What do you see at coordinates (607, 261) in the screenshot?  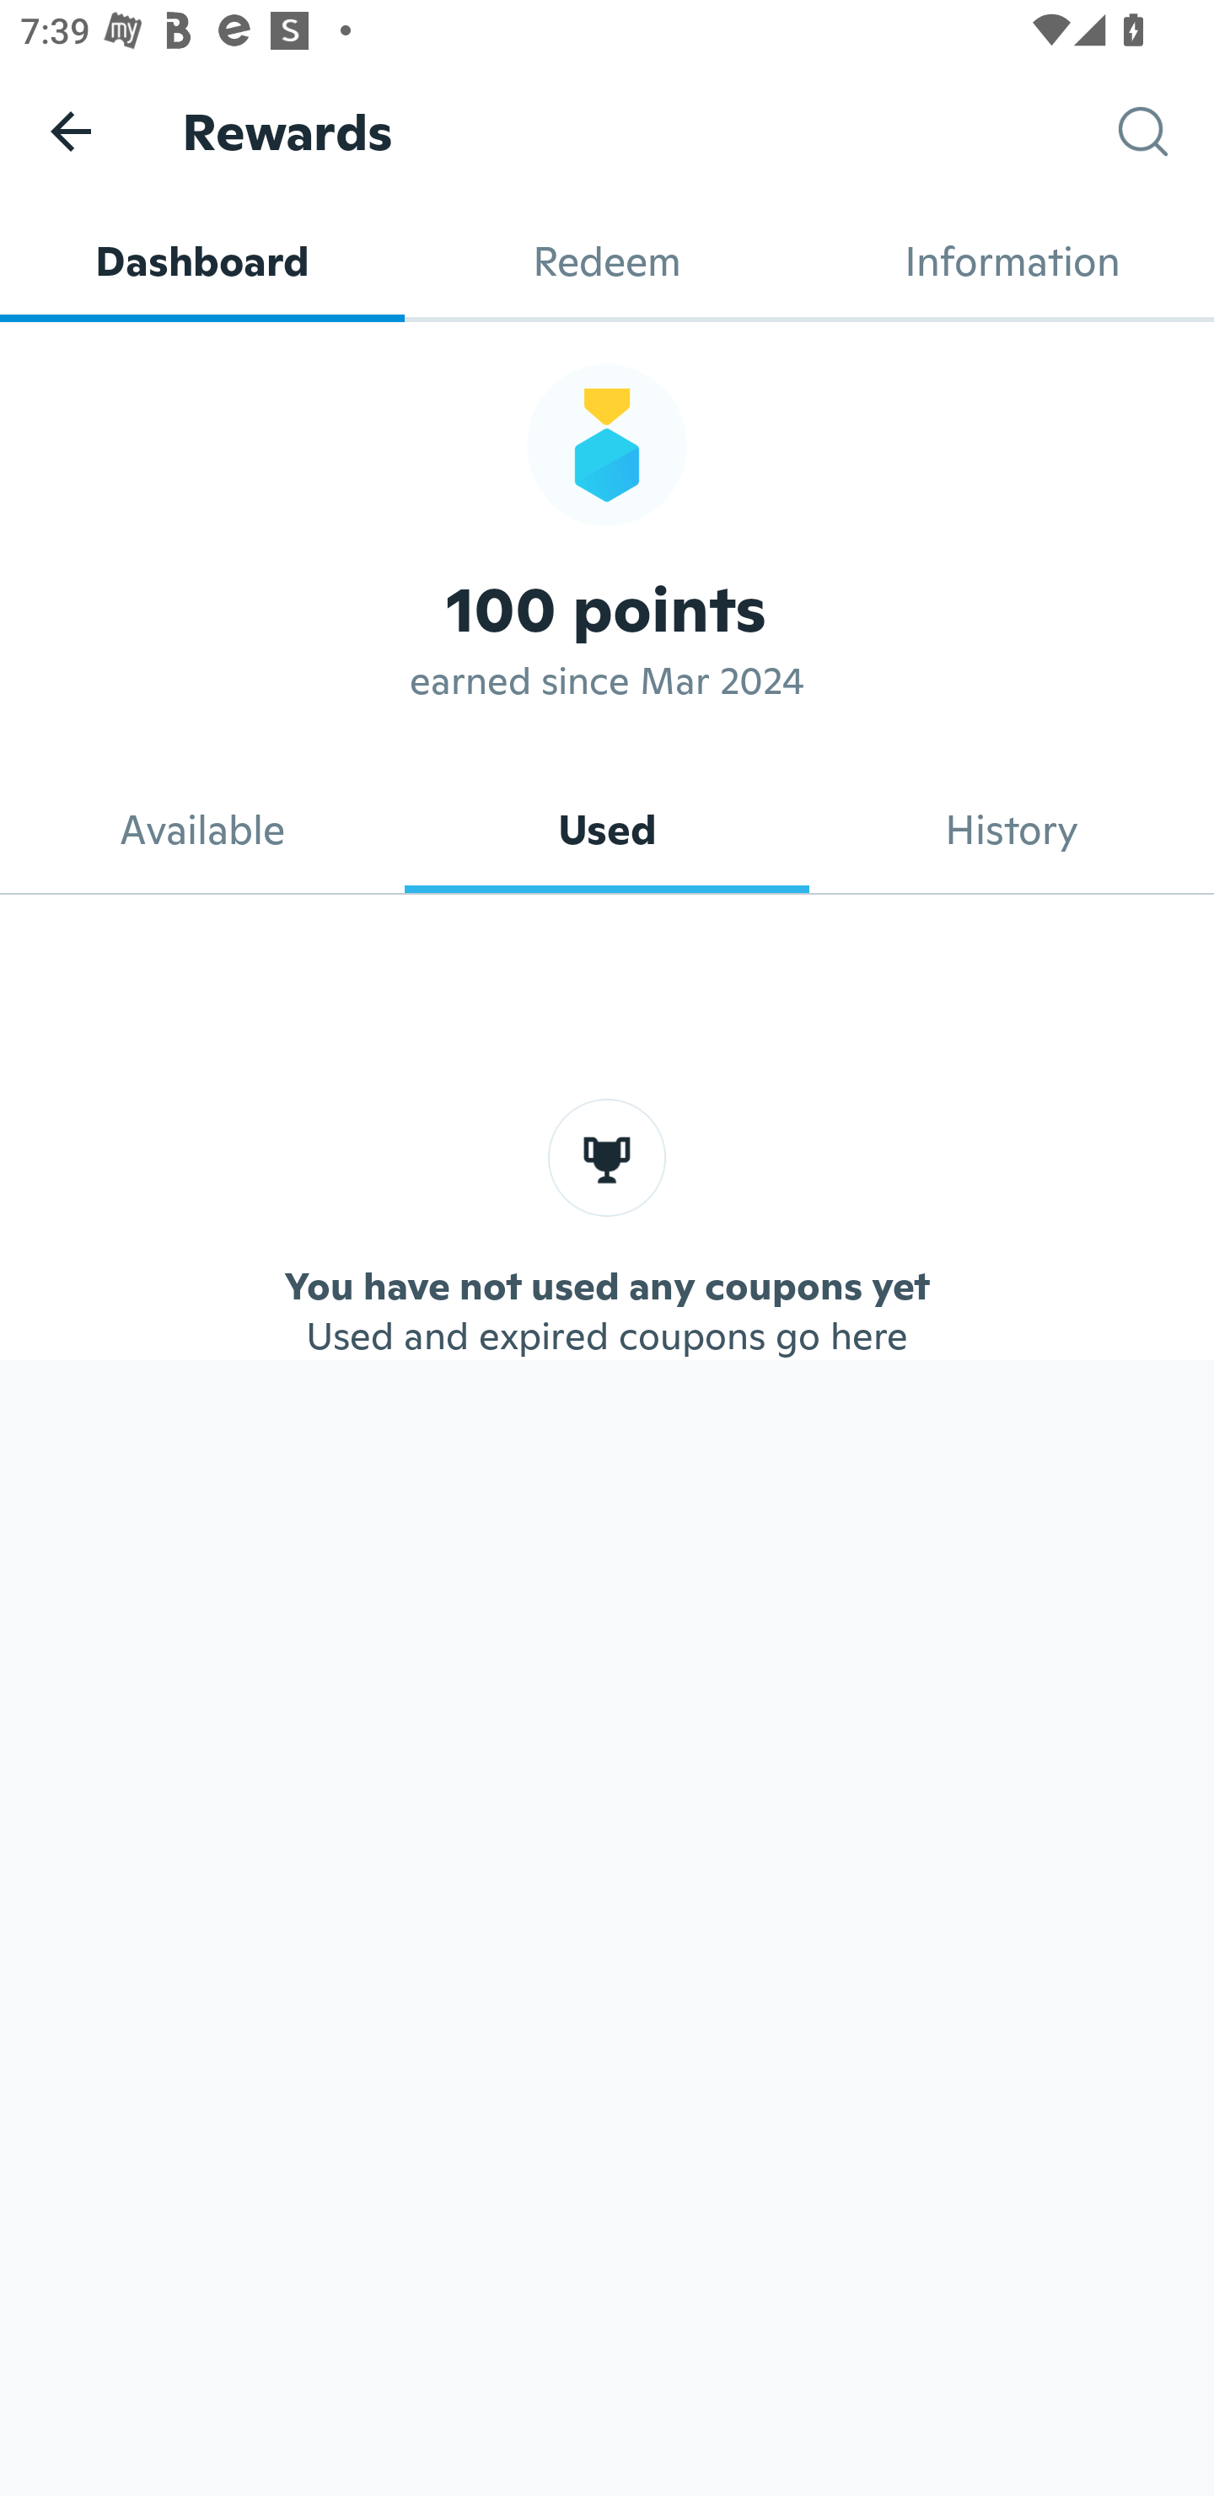 I see `Redeem` at bounding box center [607, 261].